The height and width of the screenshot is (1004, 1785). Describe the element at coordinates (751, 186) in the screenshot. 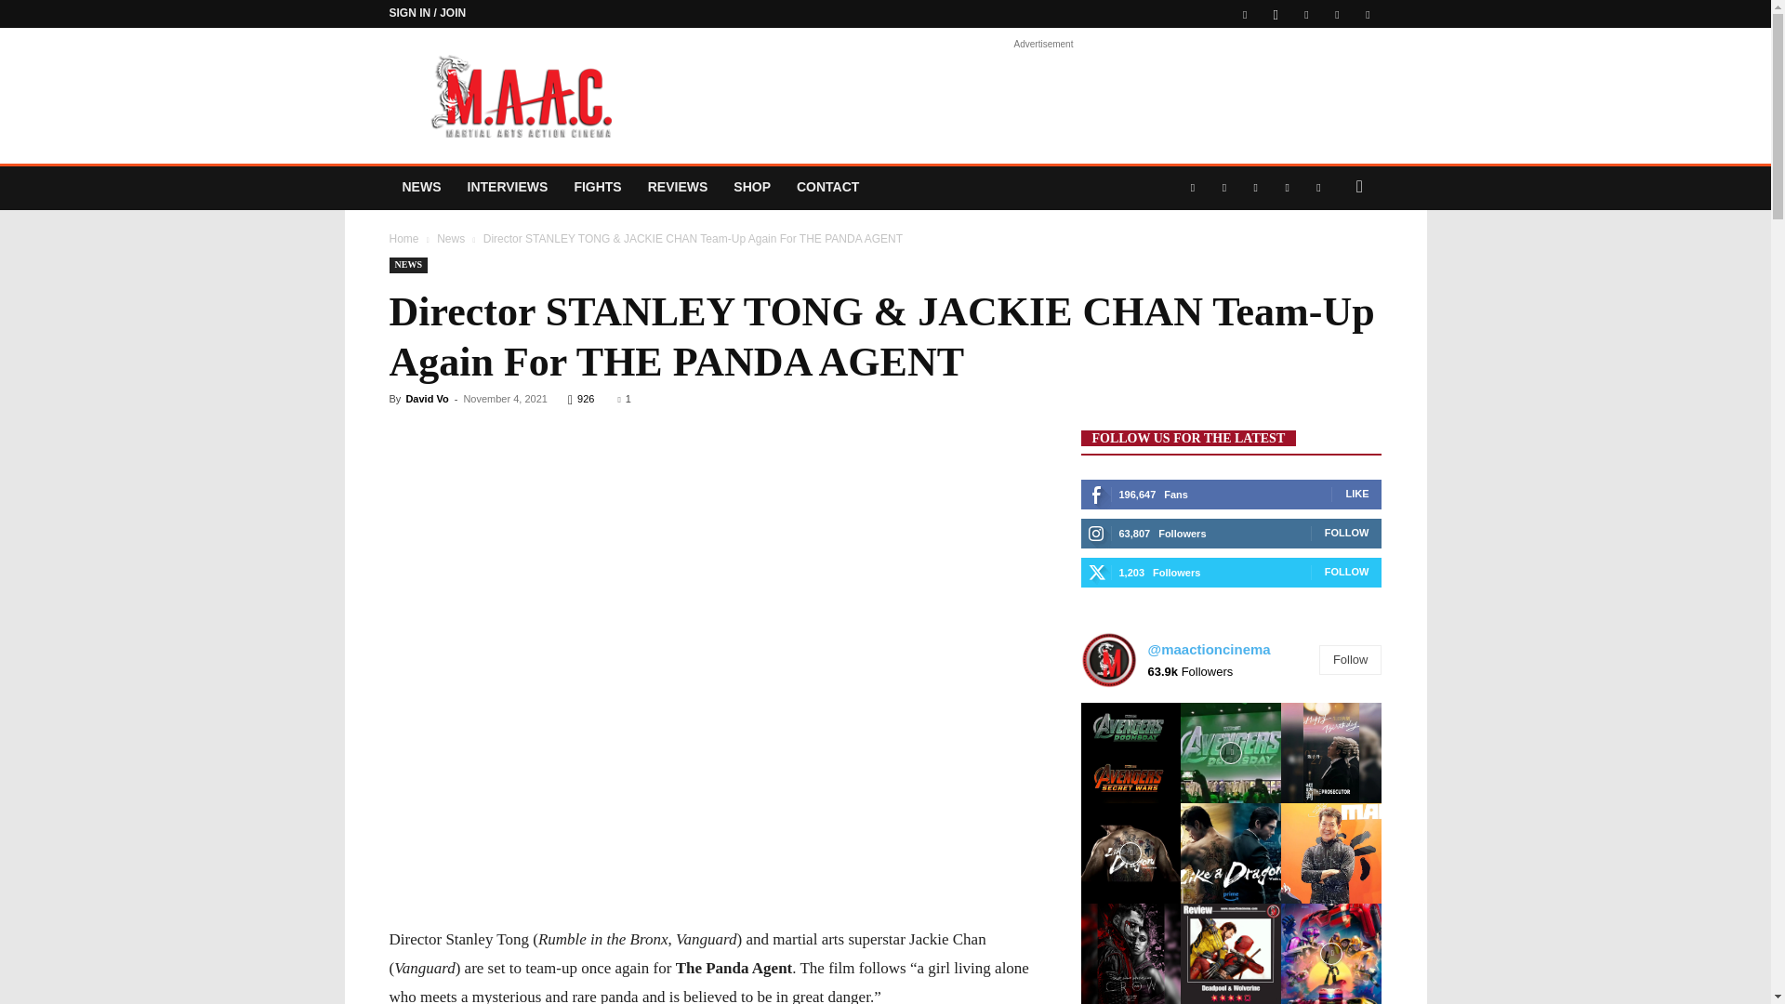

I see `SHOP` at that location.